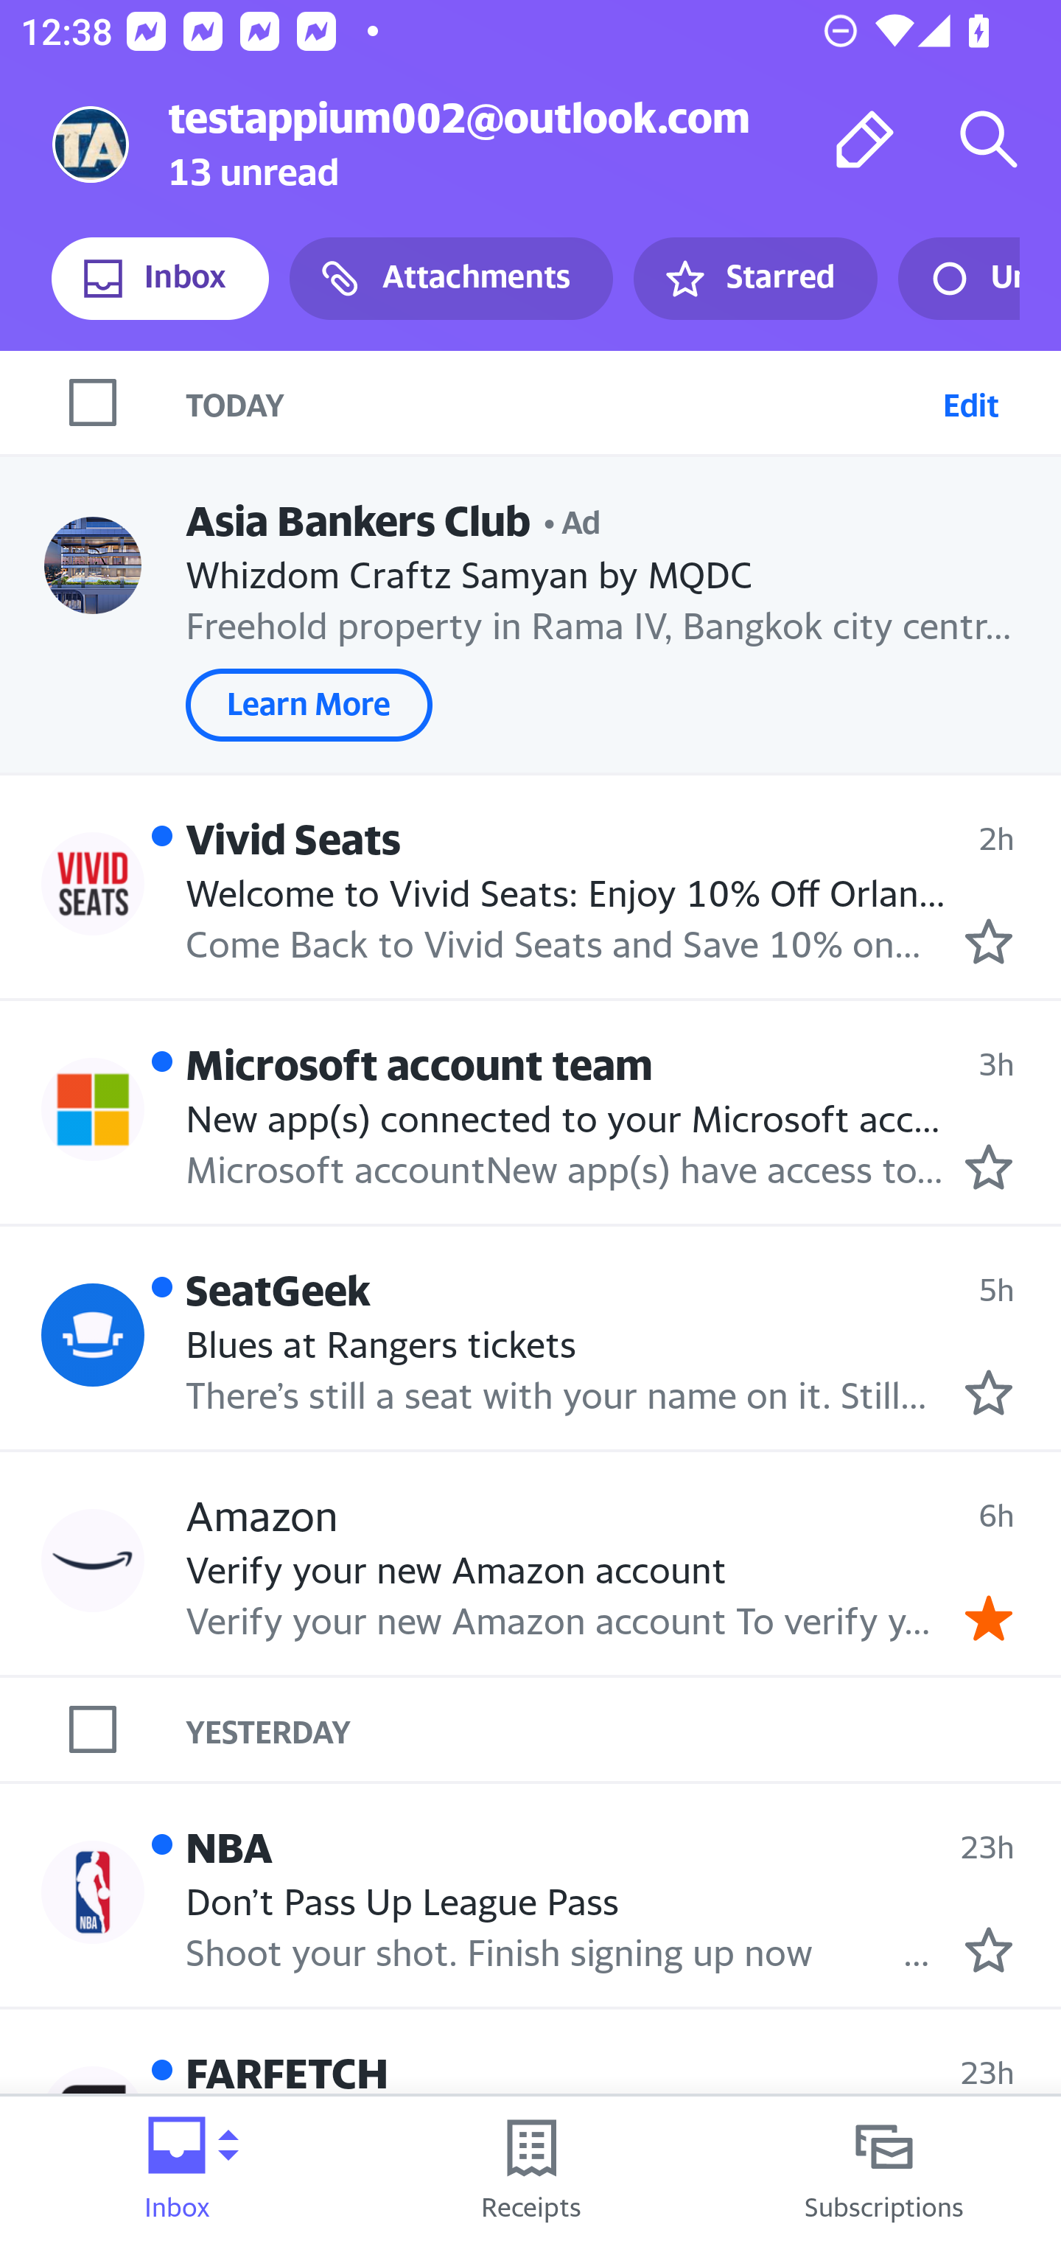  What do you see at coordinates (989, 1951) in the screenshot?
I see `Mark as starred.` at bounding box center [989, 1951].